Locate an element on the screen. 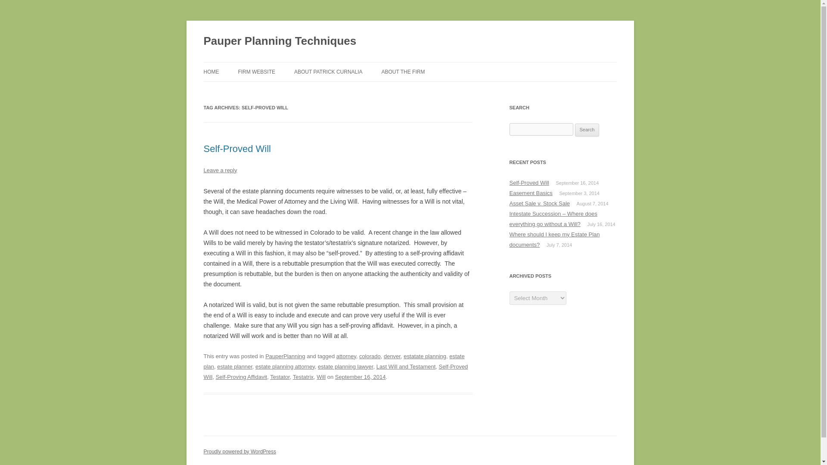 Image resolution: width=827 pixels, height=465 pixels. ABOUT THE FIRM is located at coordinates (403, 71).